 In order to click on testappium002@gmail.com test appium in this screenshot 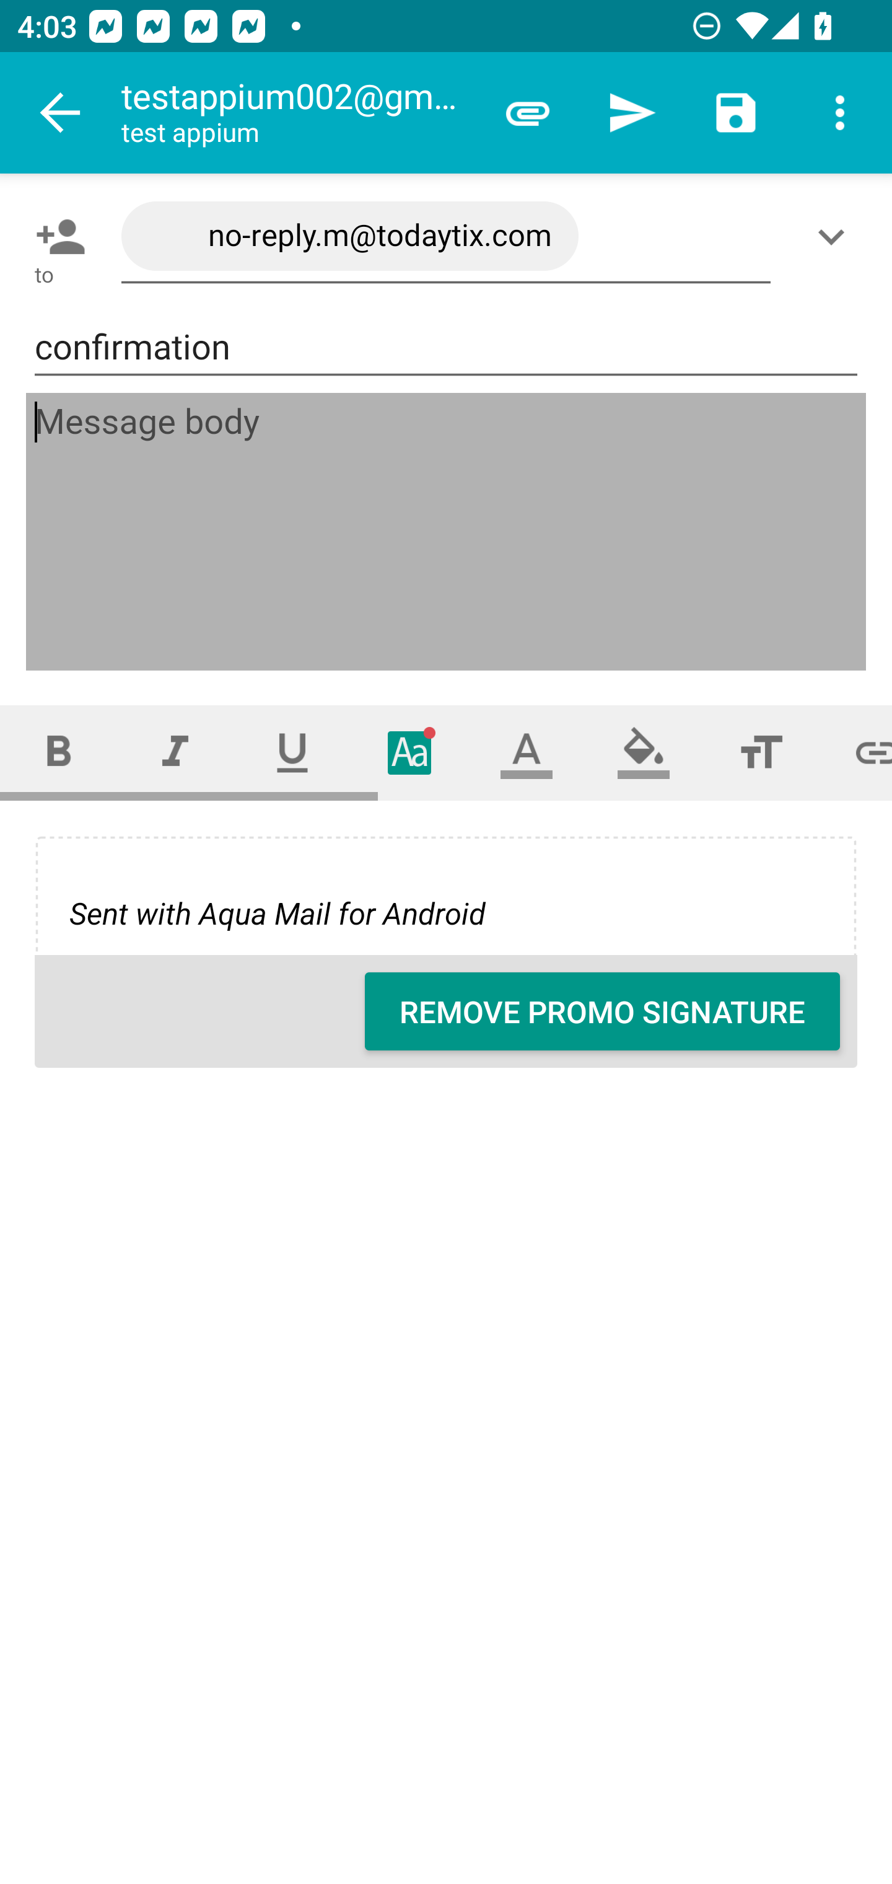, I will do `click(298, 113)`.